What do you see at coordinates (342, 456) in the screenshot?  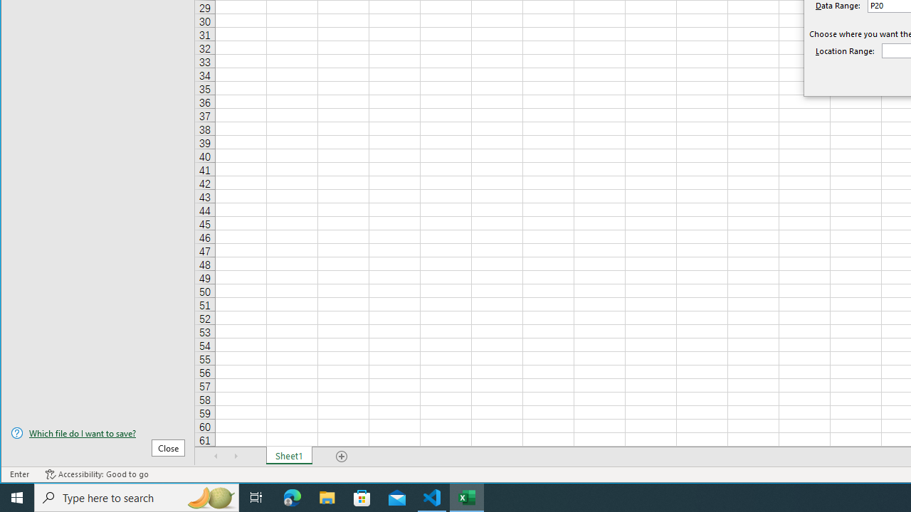 I see `Add Sheet` at bounding box center [342, 456].